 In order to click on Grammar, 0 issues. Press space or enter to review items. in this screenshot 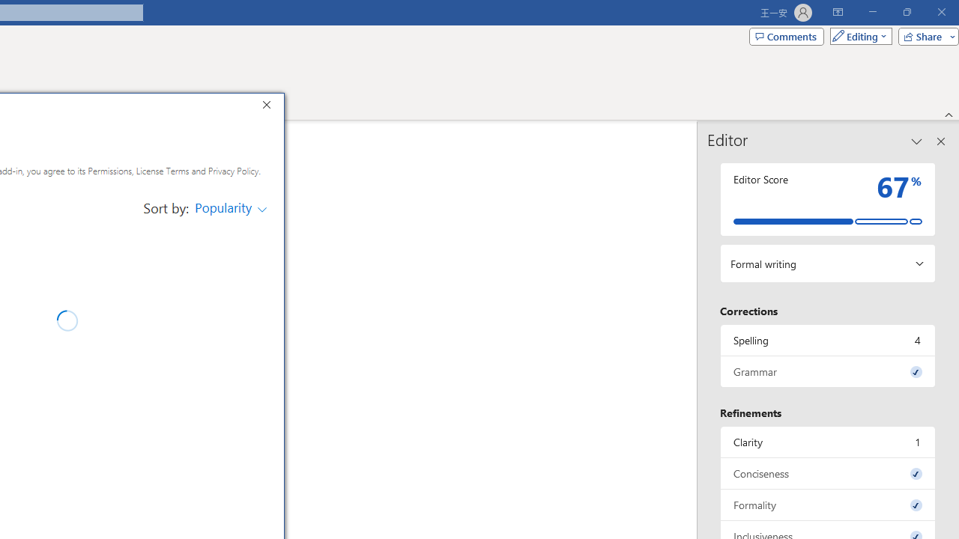, I will do `click(828, 371)`.